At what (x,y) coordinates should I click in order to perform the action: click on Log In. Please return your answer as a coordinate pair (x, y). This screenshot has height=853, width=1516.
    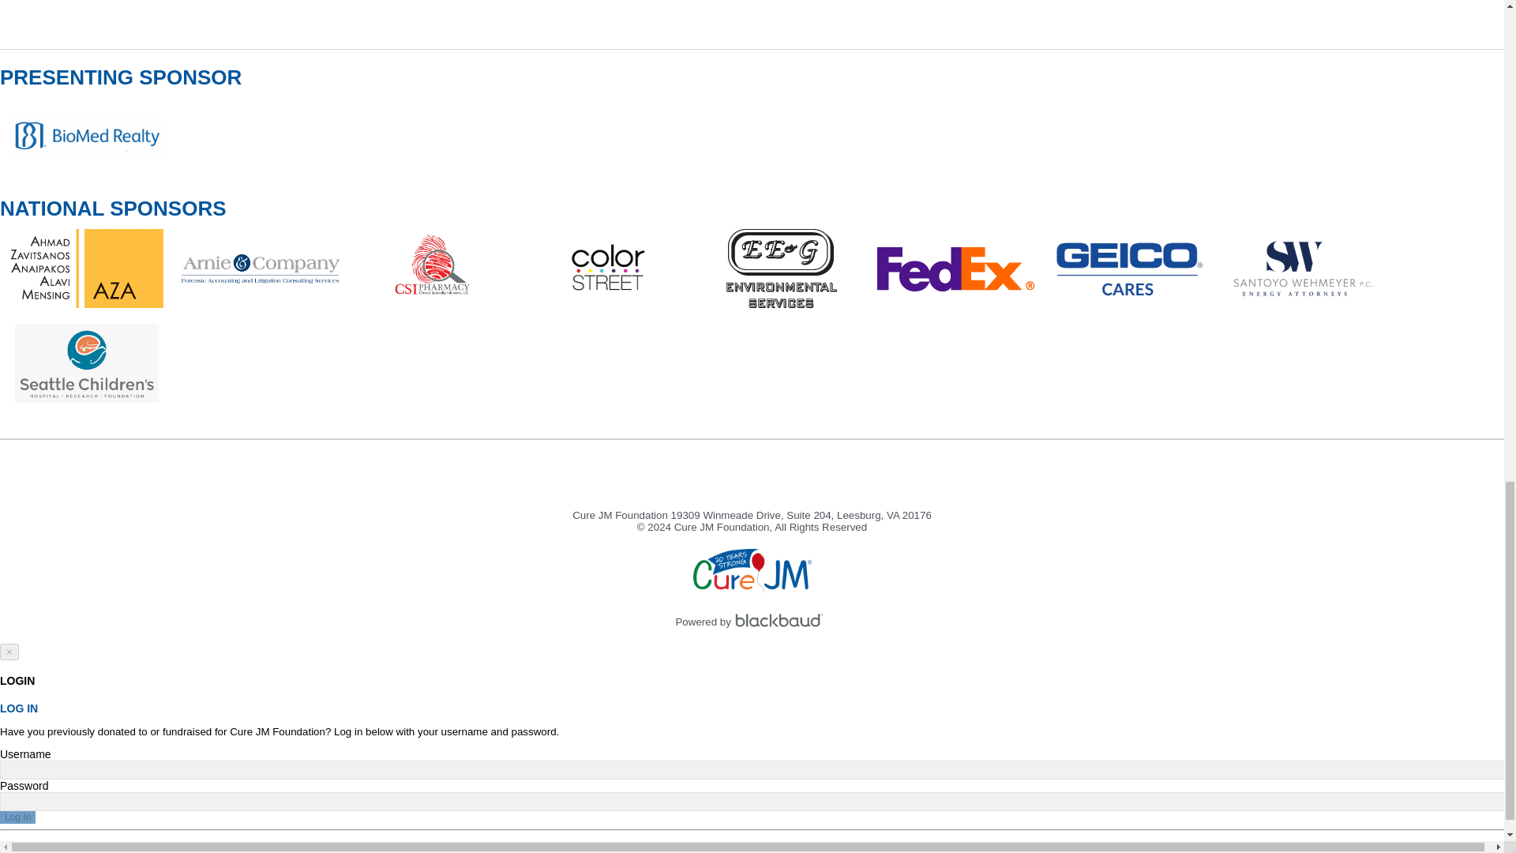
    Looking at the image, I should click on (17, 817).